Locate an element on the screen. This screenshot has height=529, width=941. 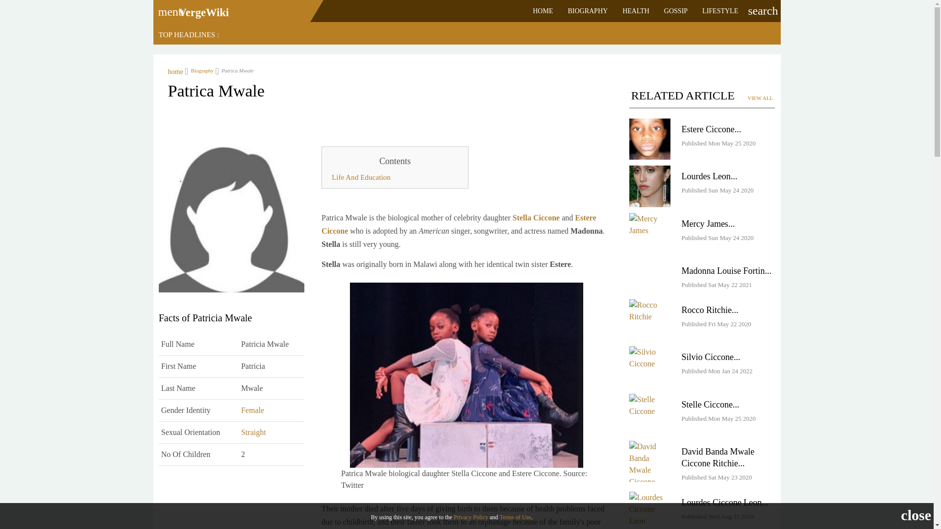
menu is located at coordinates (168, 8).